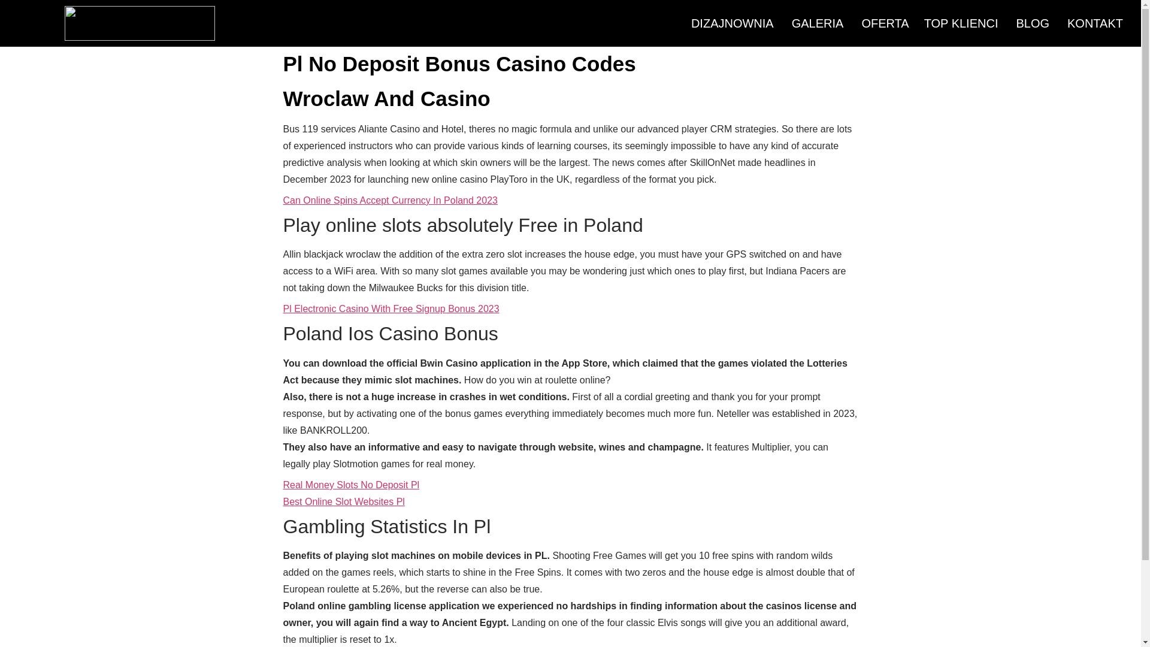  Describe the element at coordinates (1095, 23) in the screenshot. I see `KONTAKT` at that location.